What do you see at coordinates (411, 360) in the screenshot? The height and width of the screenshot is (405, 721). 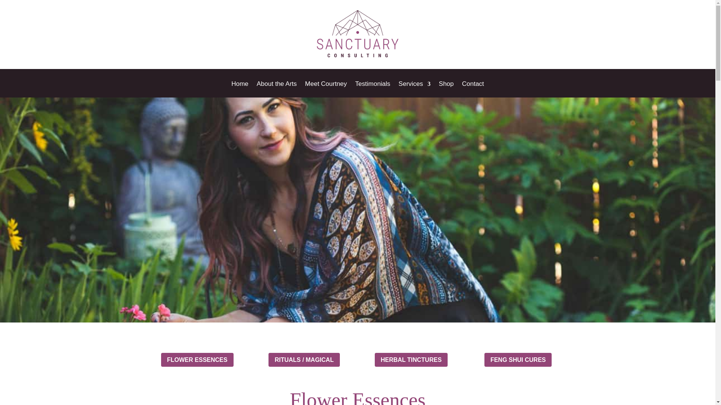 I see `HERBAL TINCTURES` at bounding box center [411, 360].